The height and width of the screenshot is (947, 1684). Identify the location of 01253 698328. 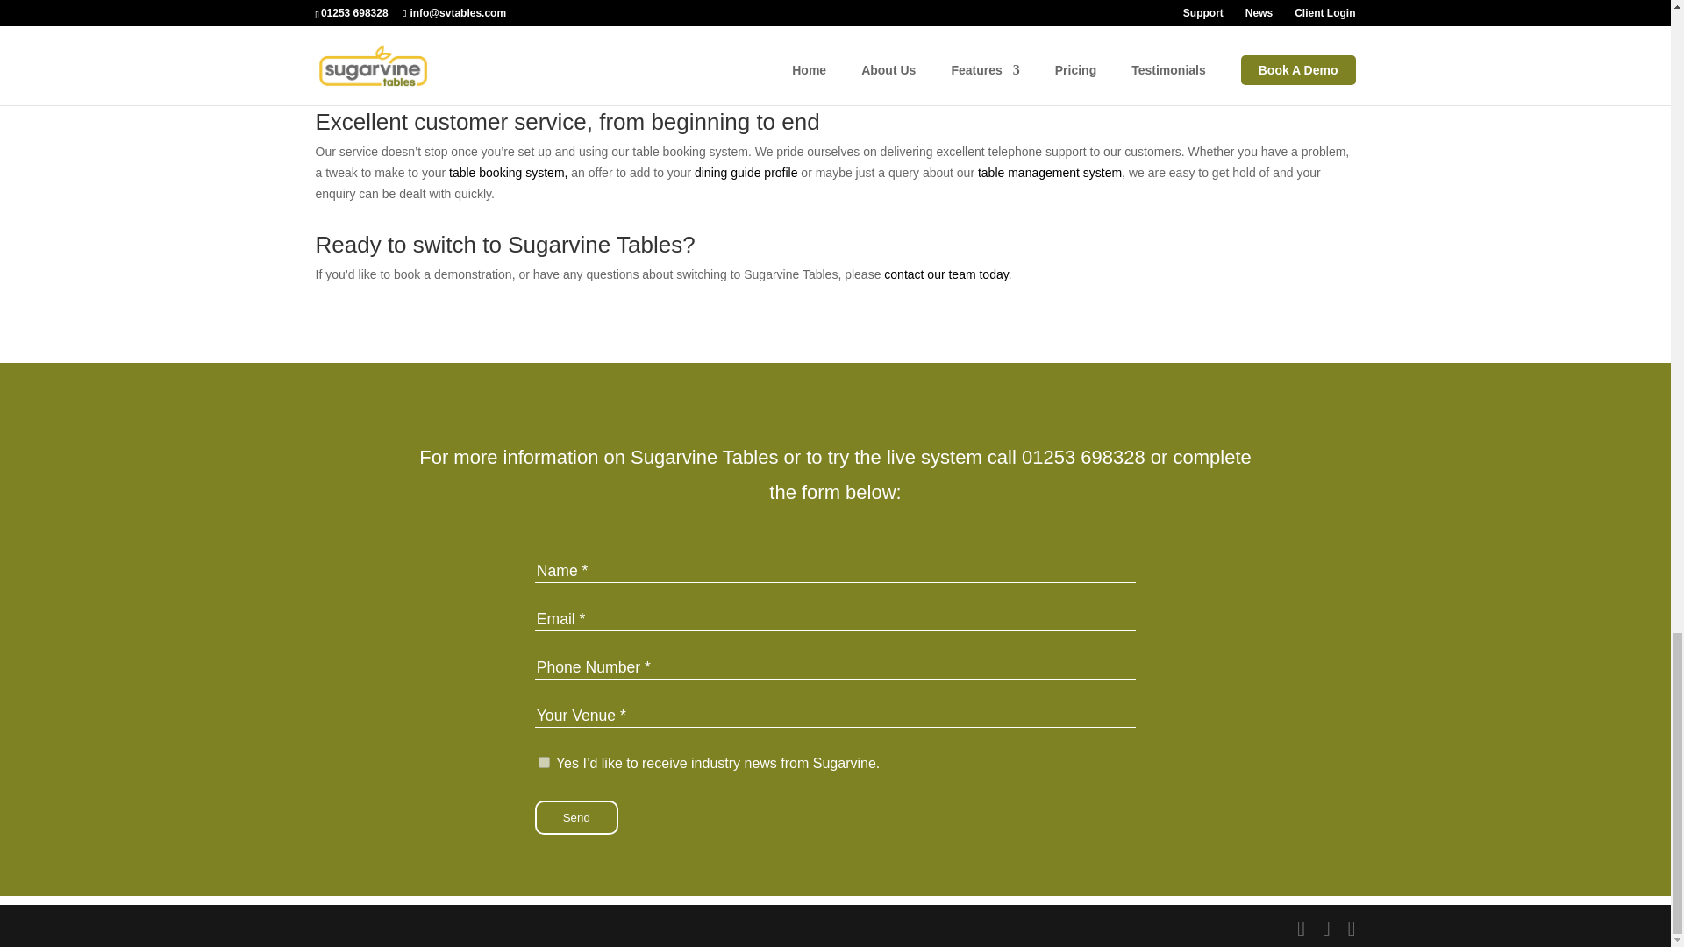
(1083, 456).